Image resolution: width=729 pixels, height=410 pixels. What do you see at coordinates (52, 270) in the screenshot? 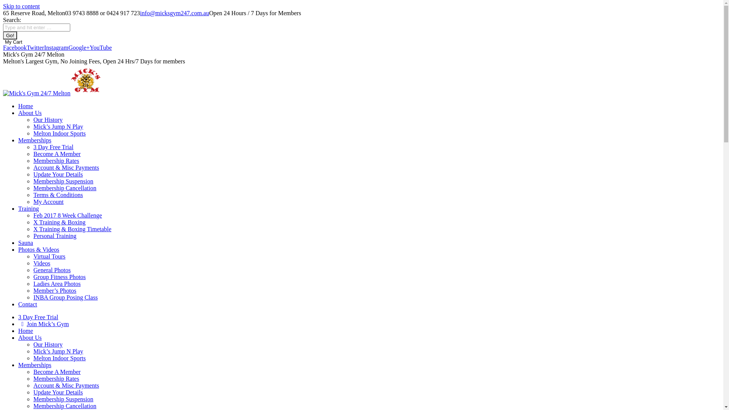
I see `General Photos` at bounding box center [52, 270].